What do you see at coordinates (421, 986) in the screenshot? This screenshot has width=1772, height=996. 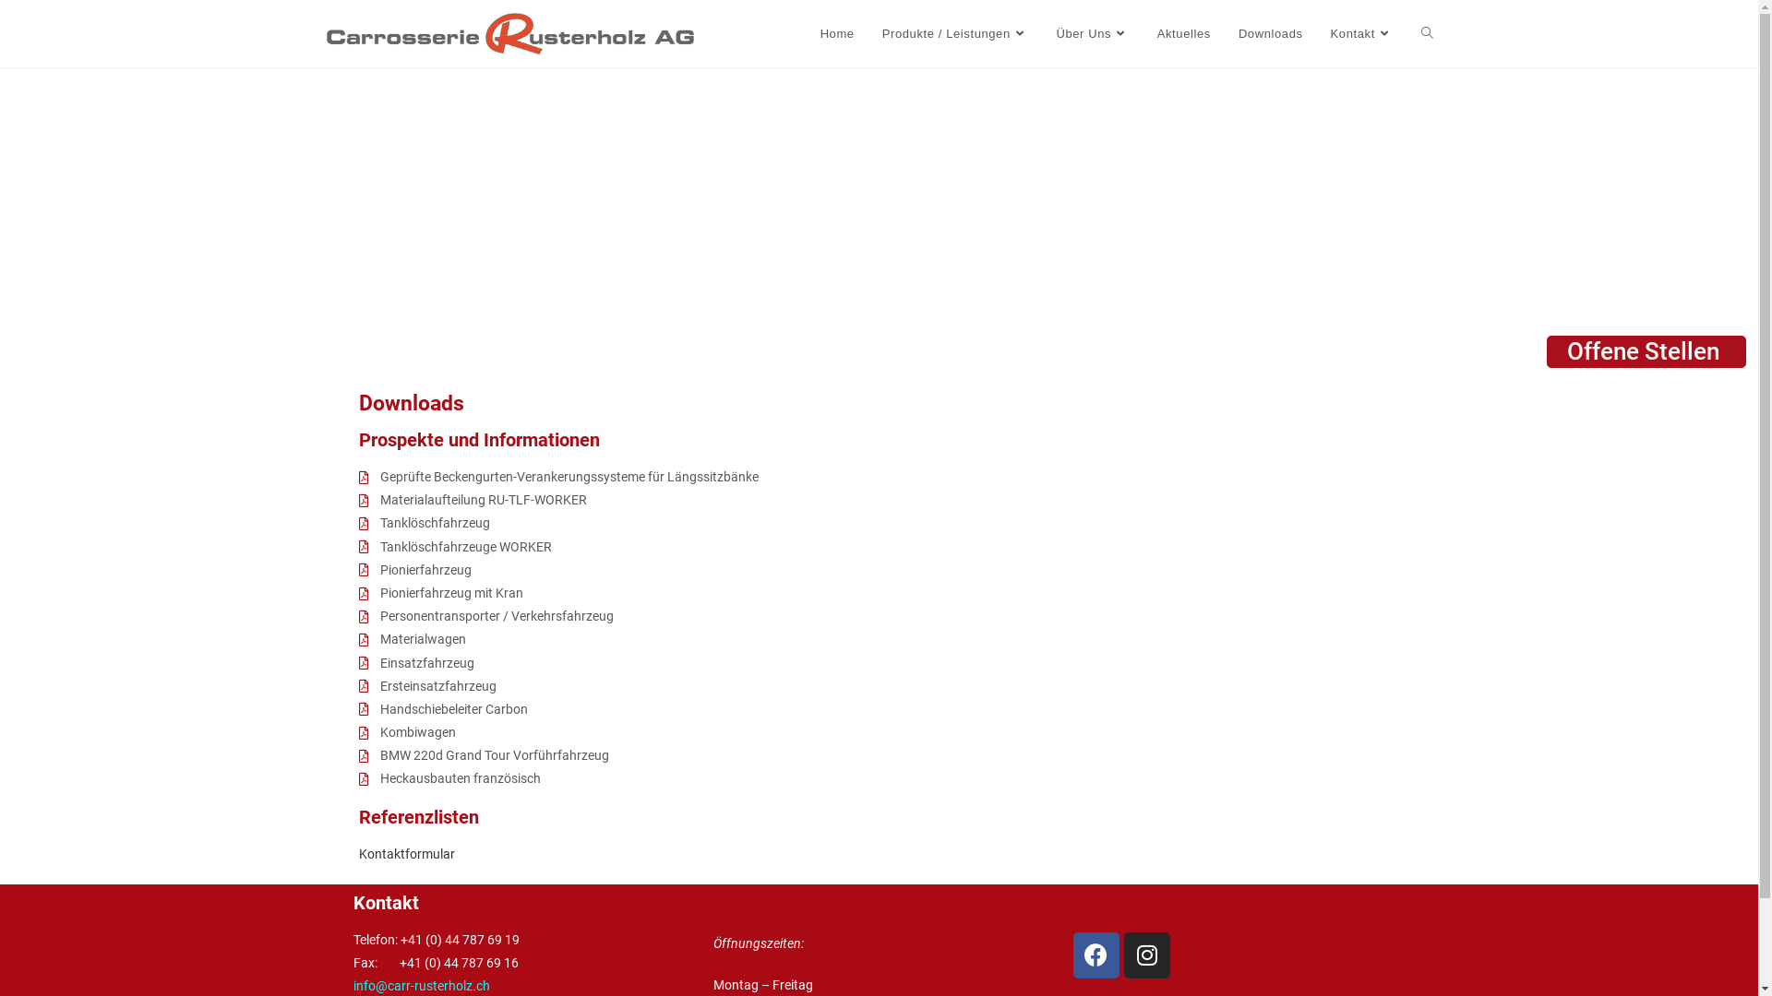 I see `info@carr-rusterholz.ch` at bounding box center [421, 986].